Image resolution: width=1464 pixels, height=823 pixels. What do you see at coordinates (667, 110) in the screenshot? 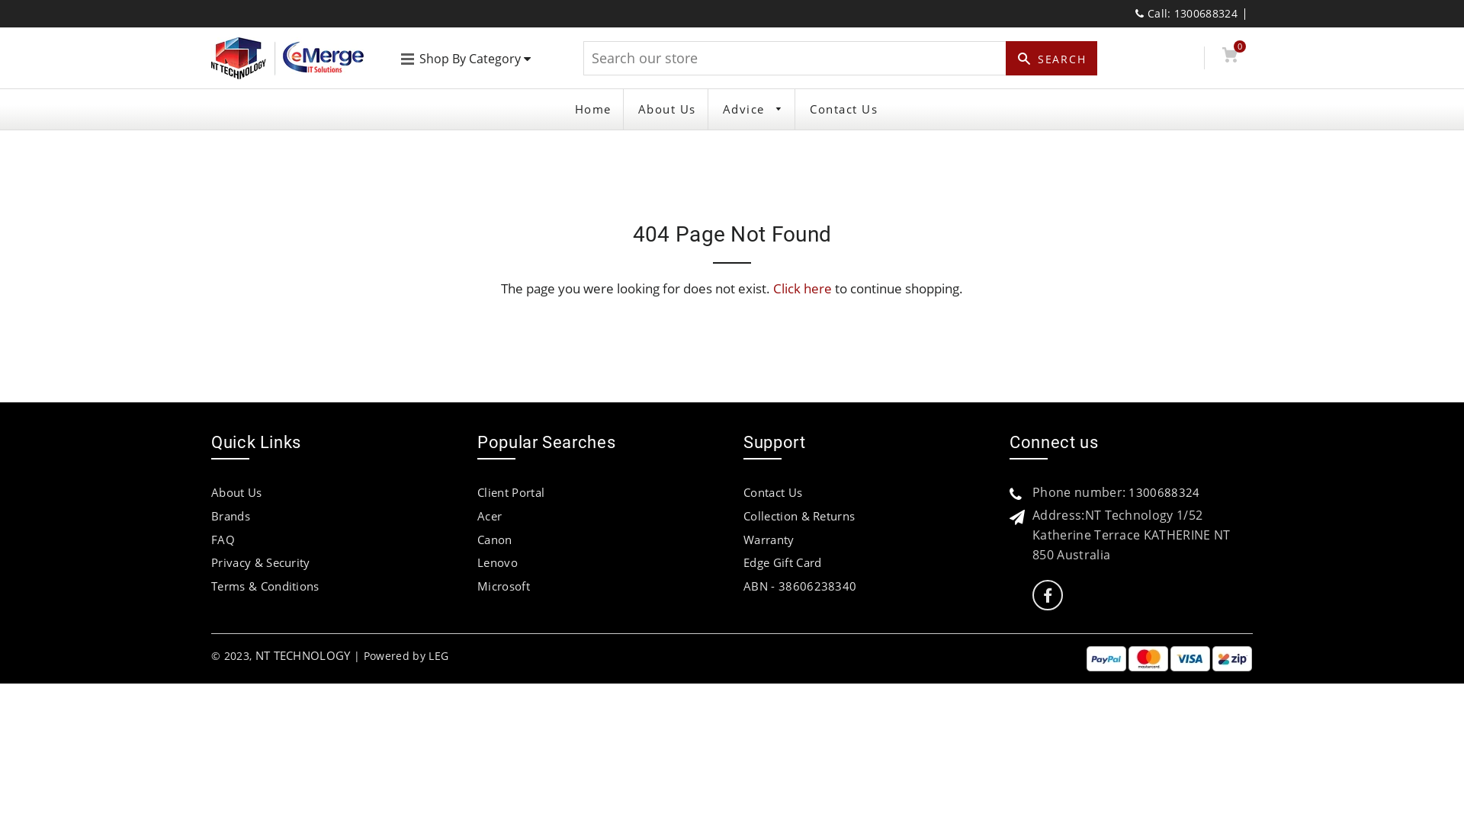
I see `About Us` at bounding box center [667, 110].